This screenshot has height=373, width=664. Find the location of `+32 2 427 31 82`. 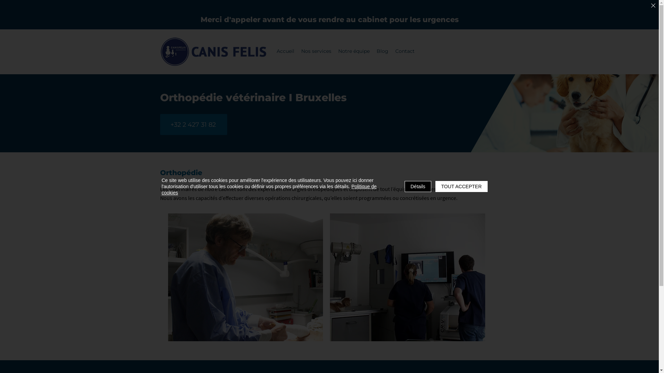

+32 2 427 31 82 is located at coordinates (193, 124).